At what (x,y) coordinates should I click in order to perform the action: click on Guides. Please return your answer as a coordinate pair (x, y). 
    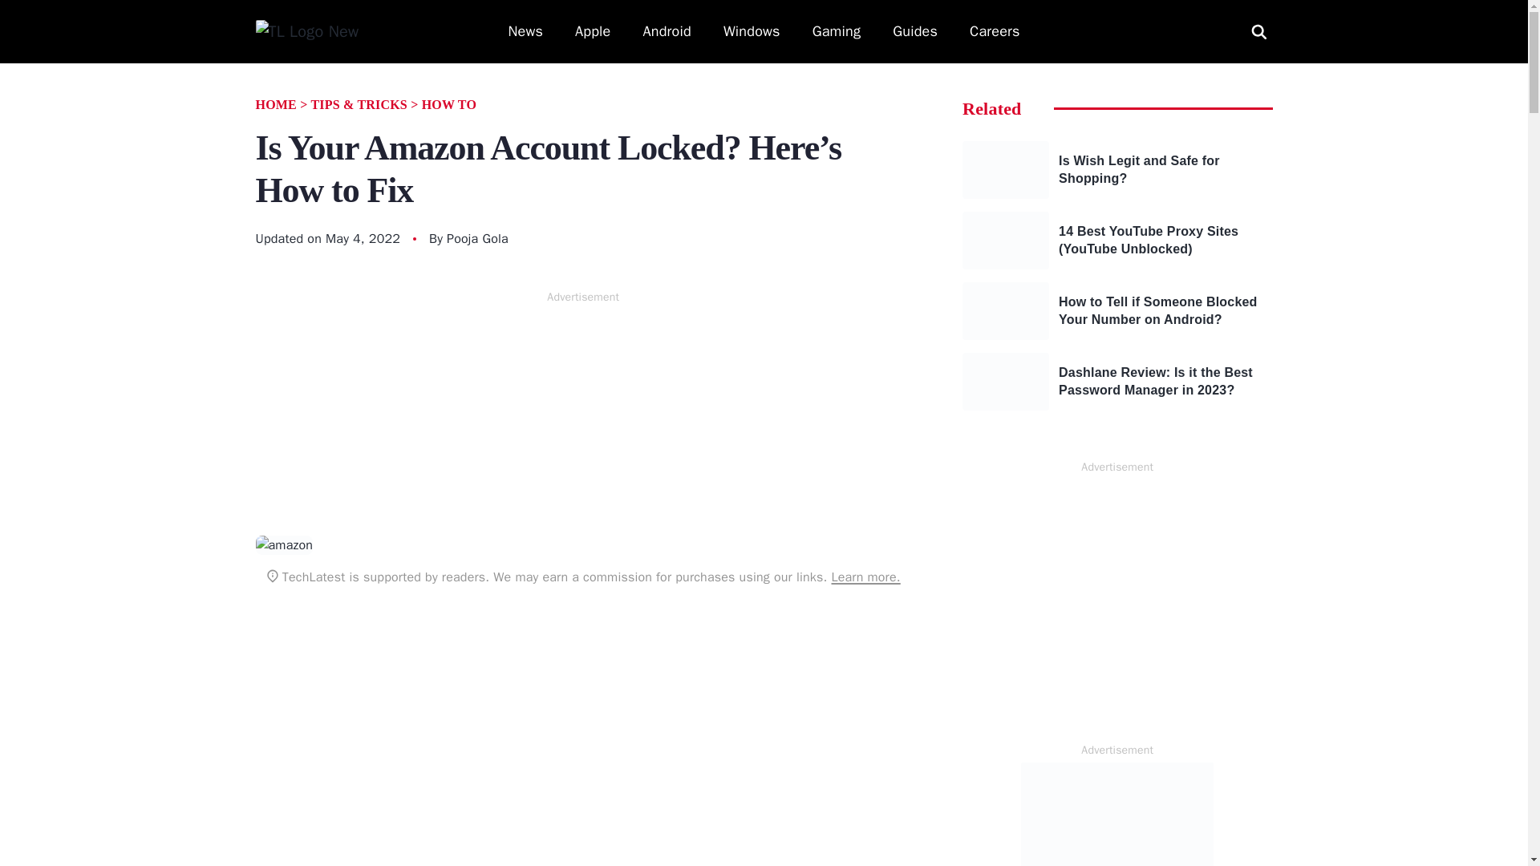
    Looking at the image, I should click on (915, 32).